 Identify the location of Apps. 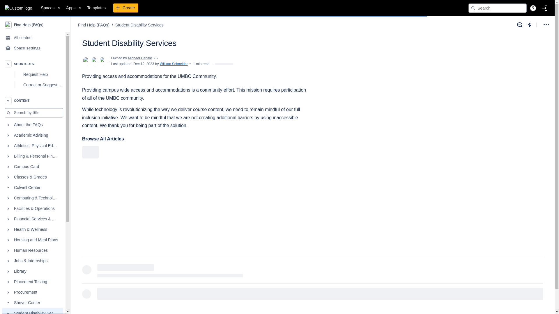
(73, 8).